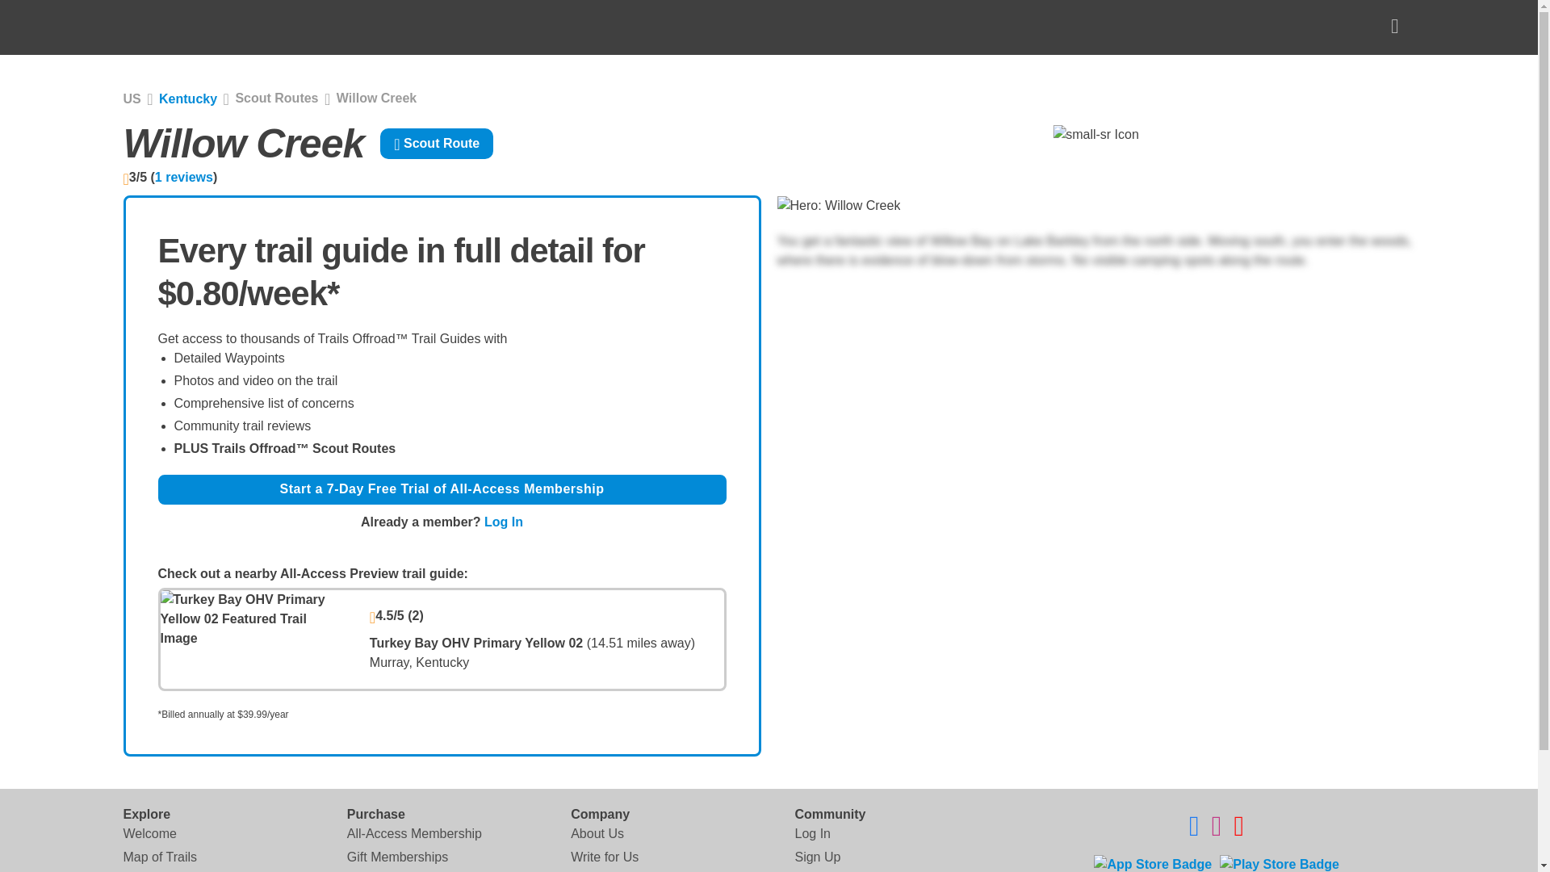  What do you see at coordinates (811, 833) in the screenshot?
I see `Log In` at bounding box center [811, 833].